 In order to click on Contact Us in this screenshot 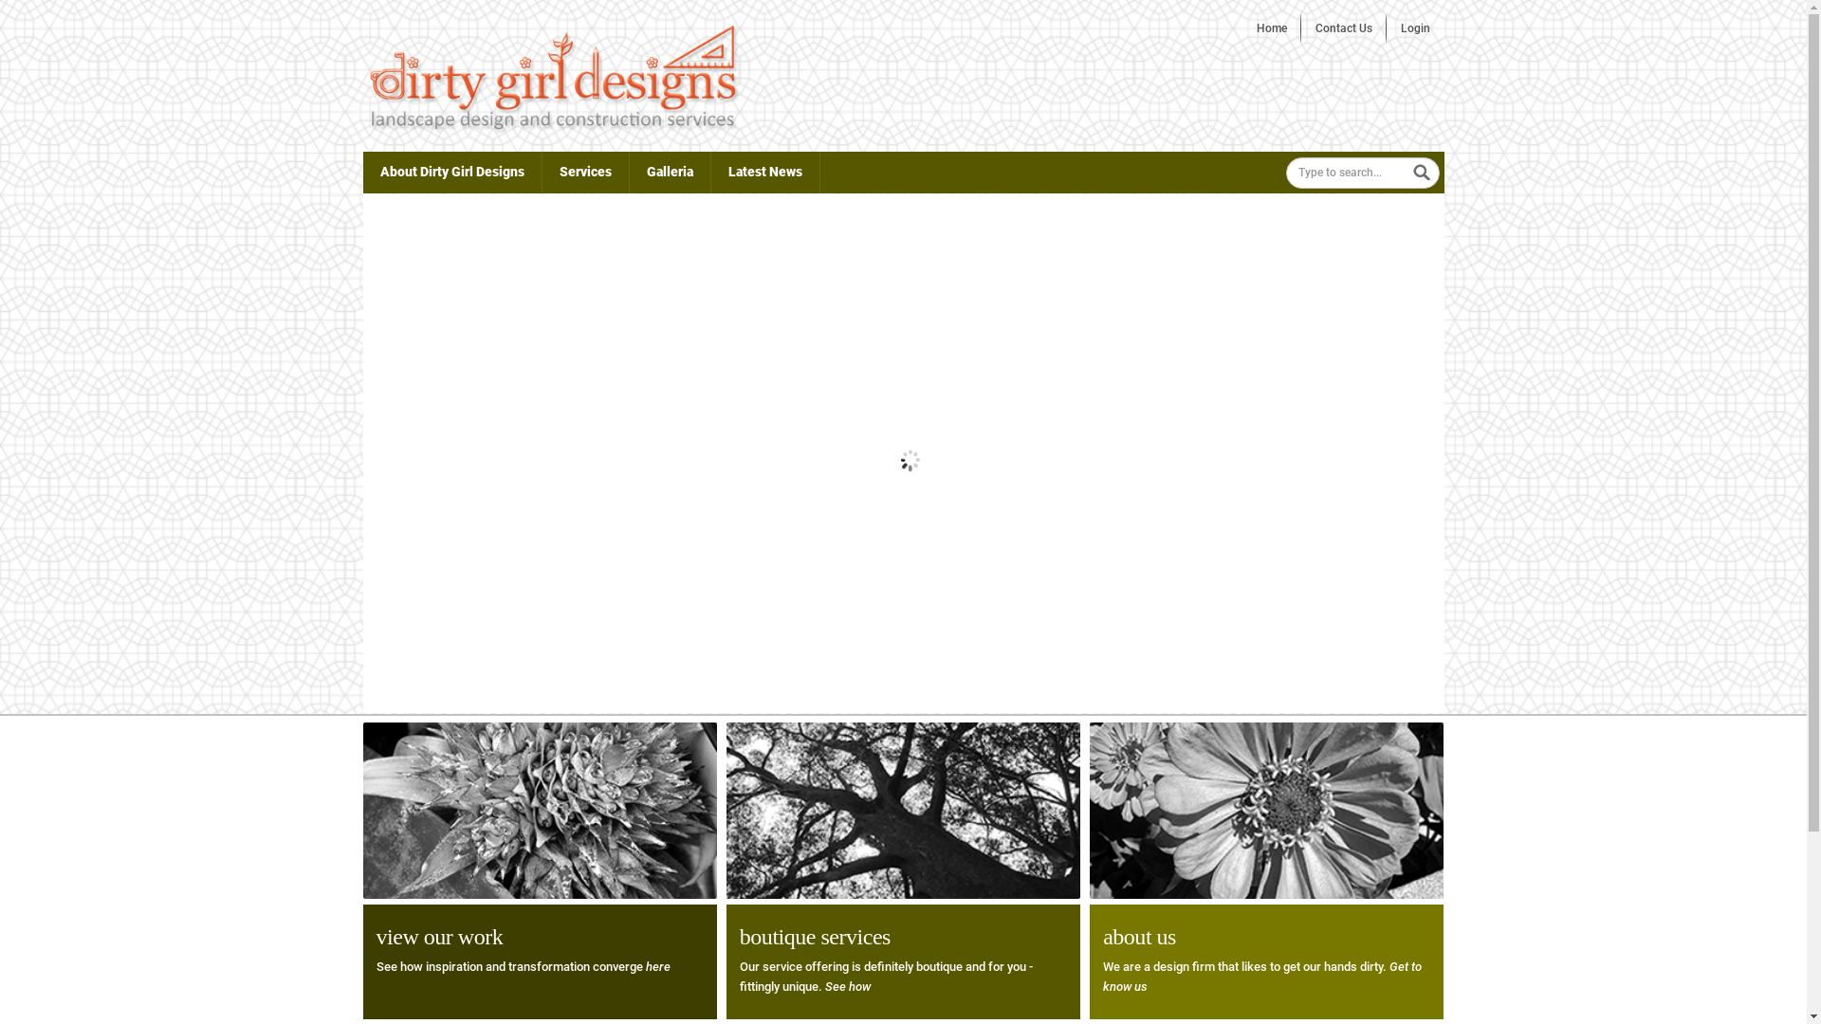, I will do `click(1344, 28)`.